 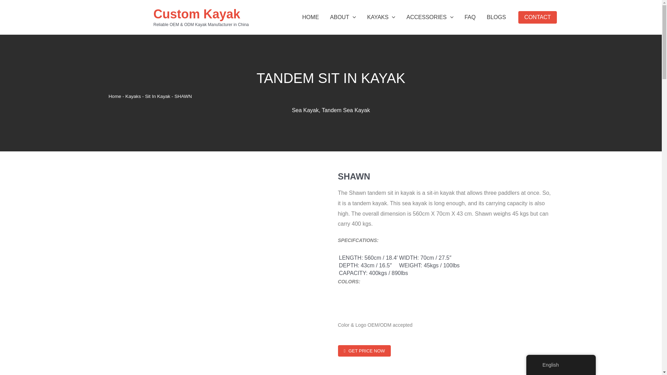 I want to click on CONTACT, so click(x=537, y=17).